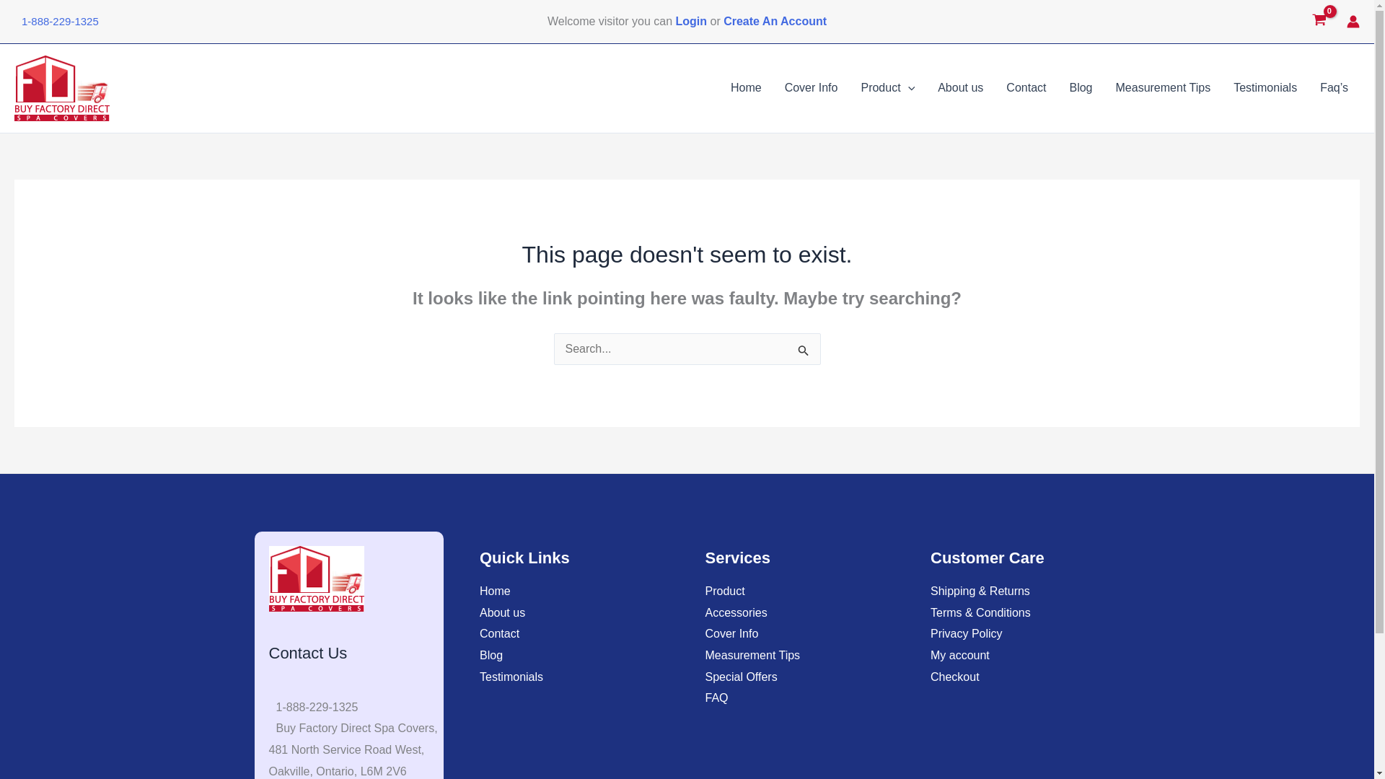 This screenshot has height=779, width=1385. I want to click on Contact, so click(1026, 88).